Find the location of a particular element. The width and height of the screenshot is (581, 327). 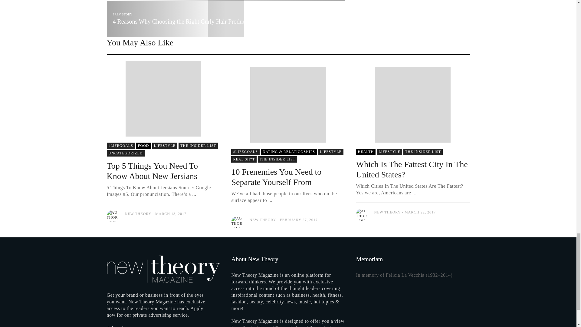

View all posts in 1 is located at coordinates (125, 153).